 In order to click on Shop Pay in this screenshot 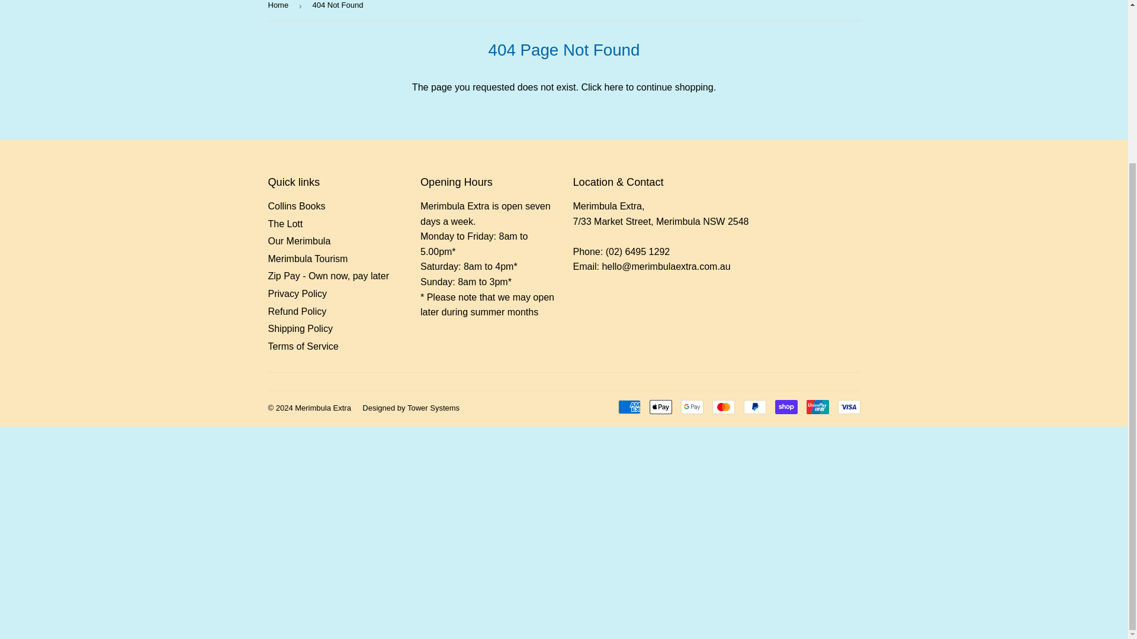, I will do `click(785, 407)`.